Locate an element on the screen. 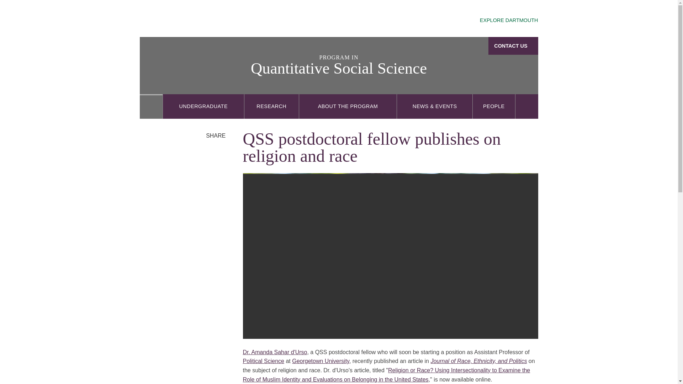 The width and height of the screenshot is (683, 384). Dartmouth College is located at coordinates (196, 19).